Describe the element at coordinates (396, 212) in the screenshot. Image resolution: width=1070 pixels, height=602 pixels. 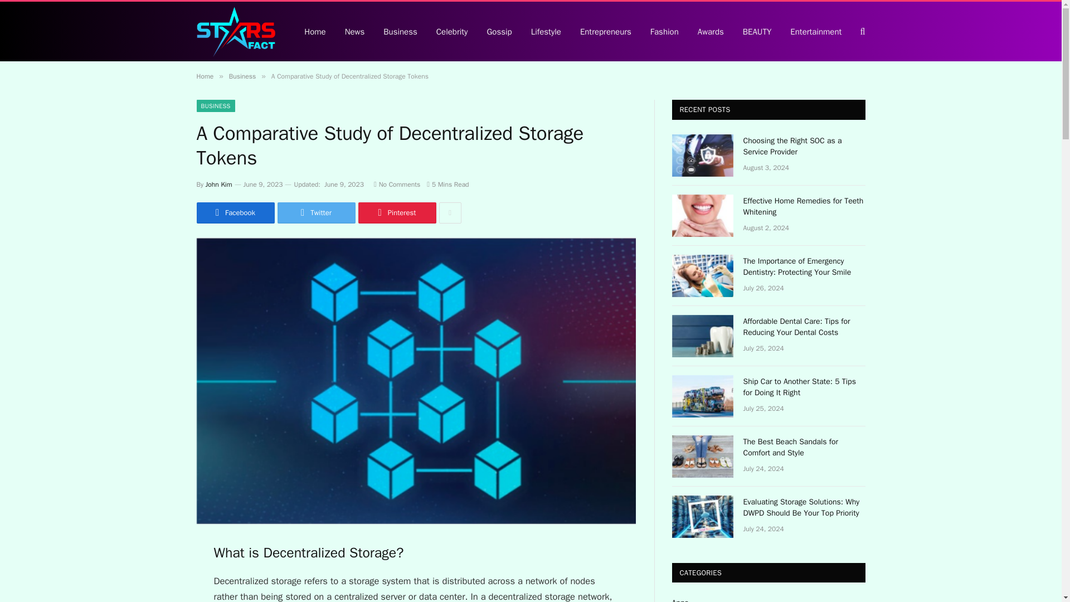
I see `Share on Pinterest` at that location.